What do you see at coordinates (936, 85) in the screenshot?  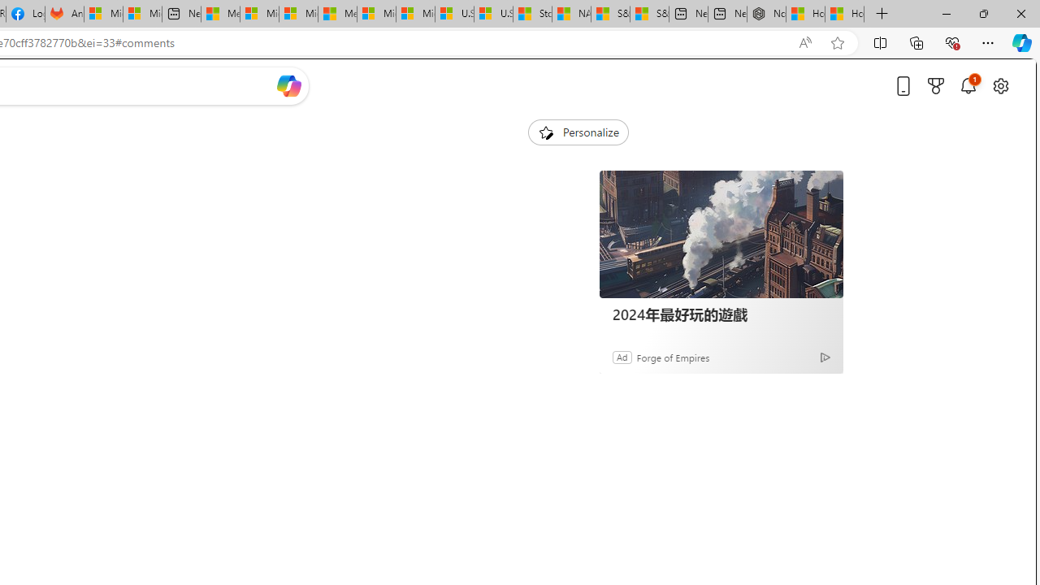 I see `Microsoft rewards` at bounding box center [936, 85].